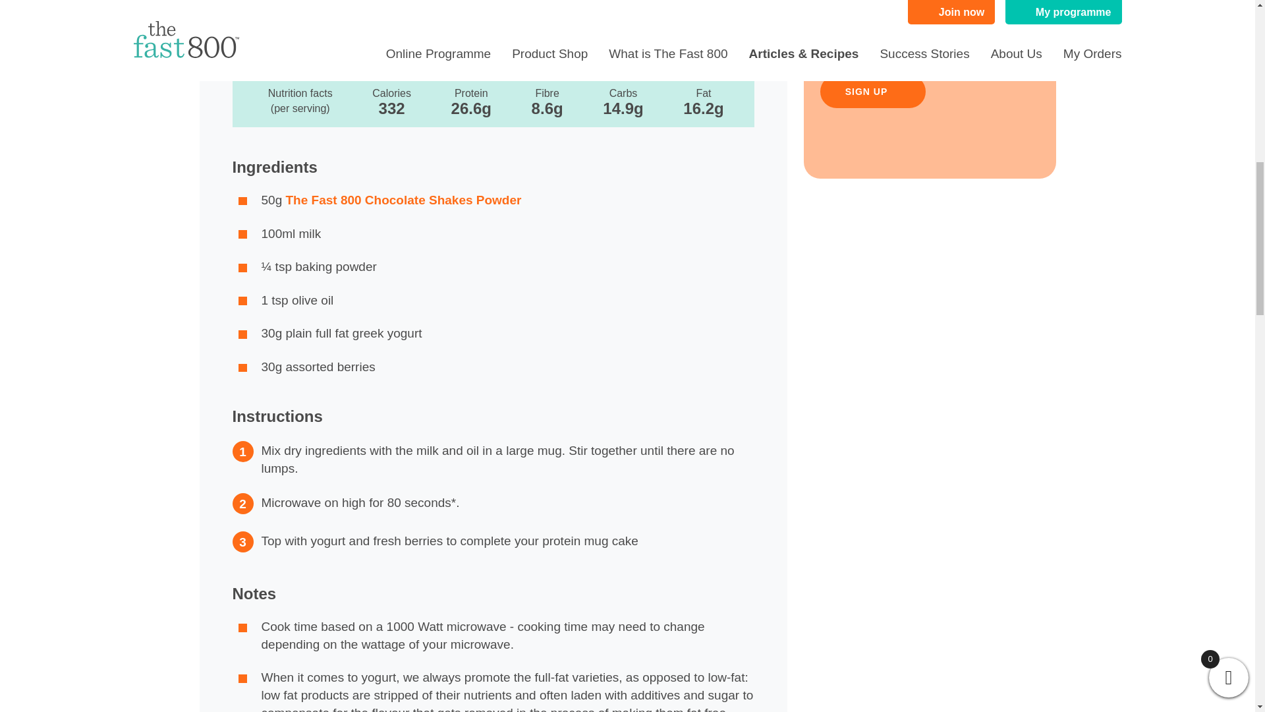 The width and height of the screenshot is (1265, 712). What do you see at coordinates (872, 92) in the screenshot?
I see `Sign up` at bounding box center [872, 92].